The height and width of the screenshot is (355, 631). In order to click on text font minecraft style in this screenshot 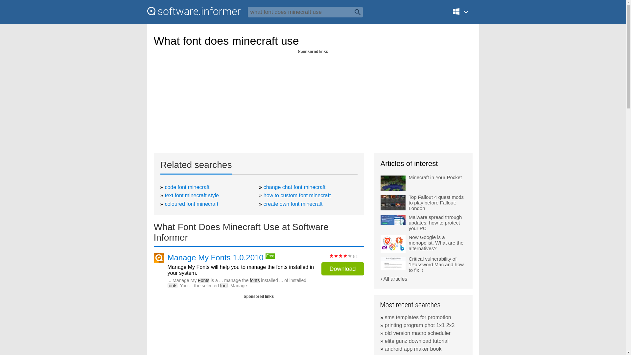, I will do `click(192, 195)`.